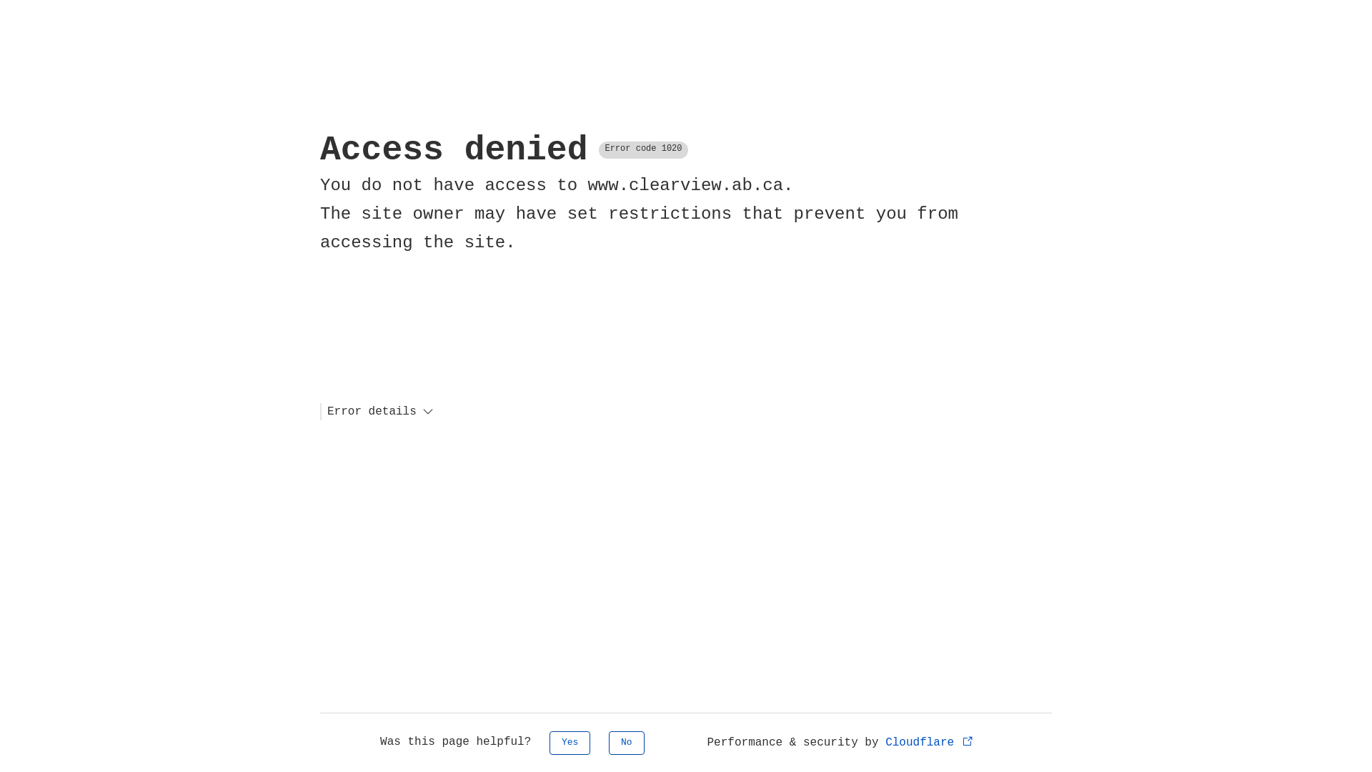  Describe the element at coordinates (570, 743) in the screenshot. I see `Yes` at that location.